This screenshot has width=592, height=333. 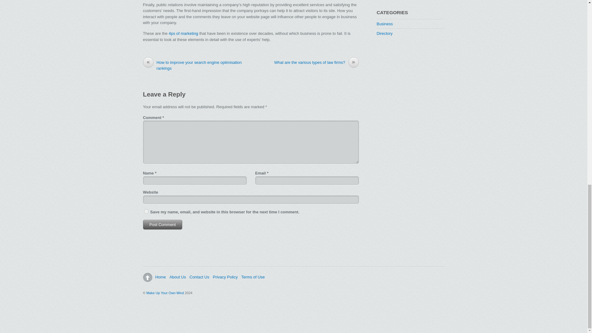 I want to click on 4ps of marketing, so click(x=183, y=33).